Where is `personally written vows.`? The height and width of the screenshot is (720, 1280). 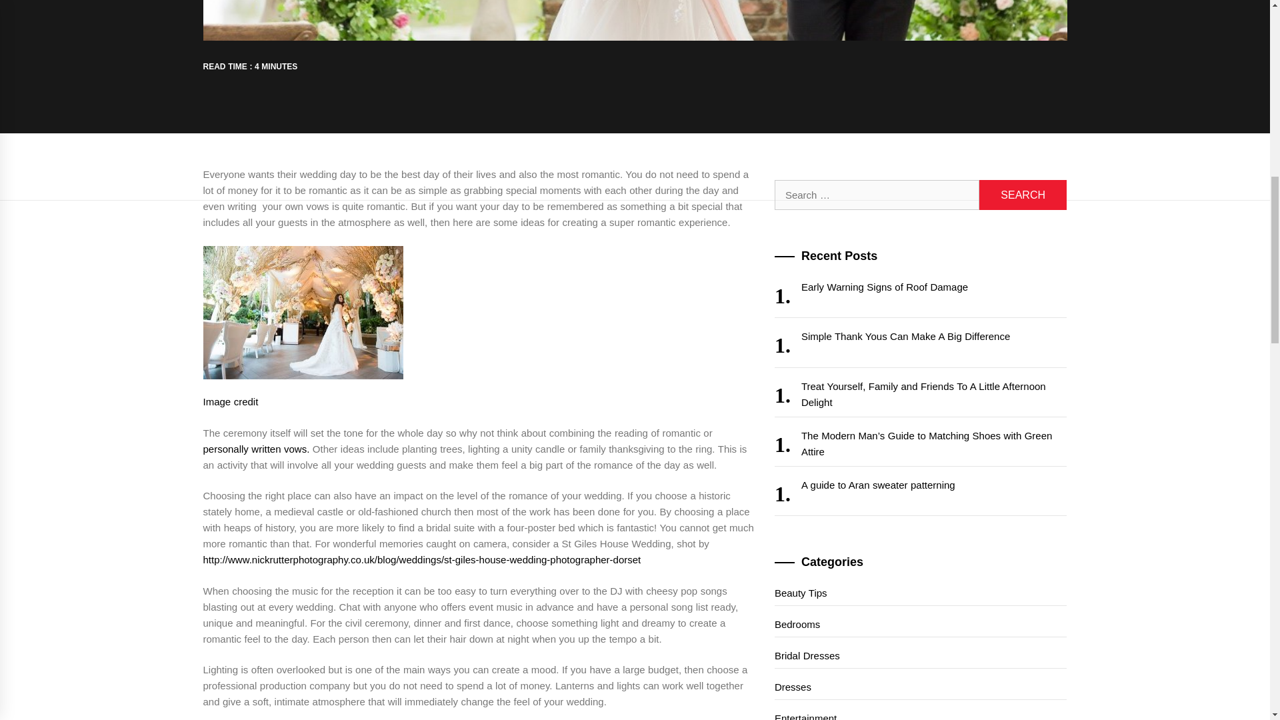
personally written vows. is located at coordinates (256, 449).